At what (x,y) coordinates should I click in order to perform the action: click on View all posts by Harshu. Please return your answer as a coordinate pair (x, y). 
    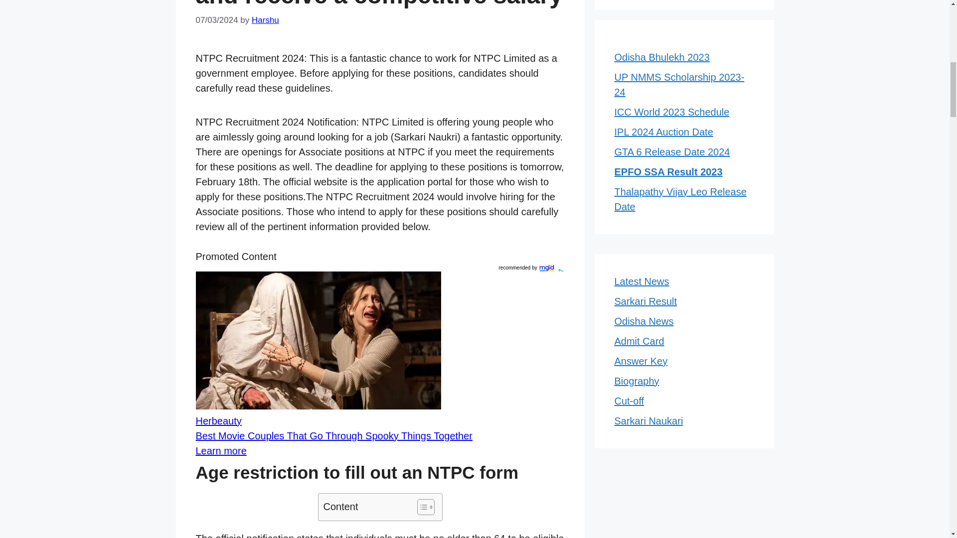
    Looking at the image, I should click on (265, 20).